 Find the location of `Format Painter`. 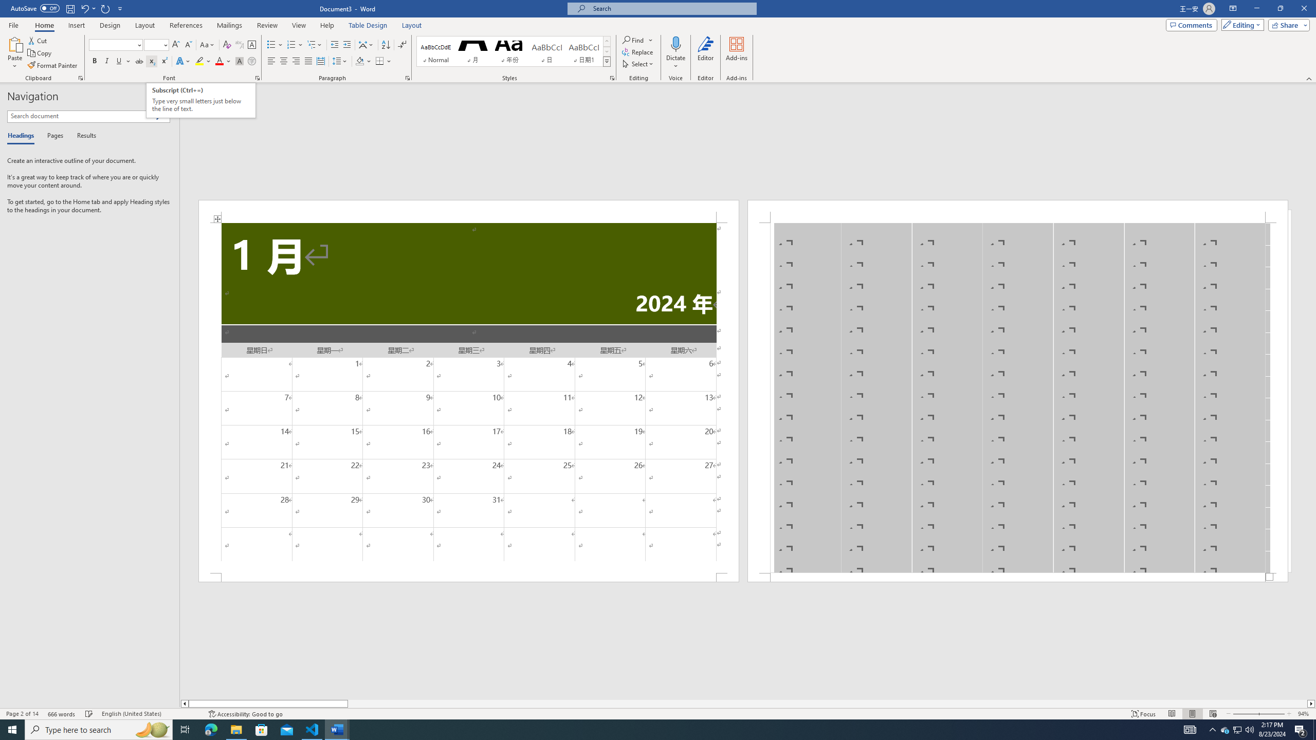

Format Painter is located at coordinates (53, 66).